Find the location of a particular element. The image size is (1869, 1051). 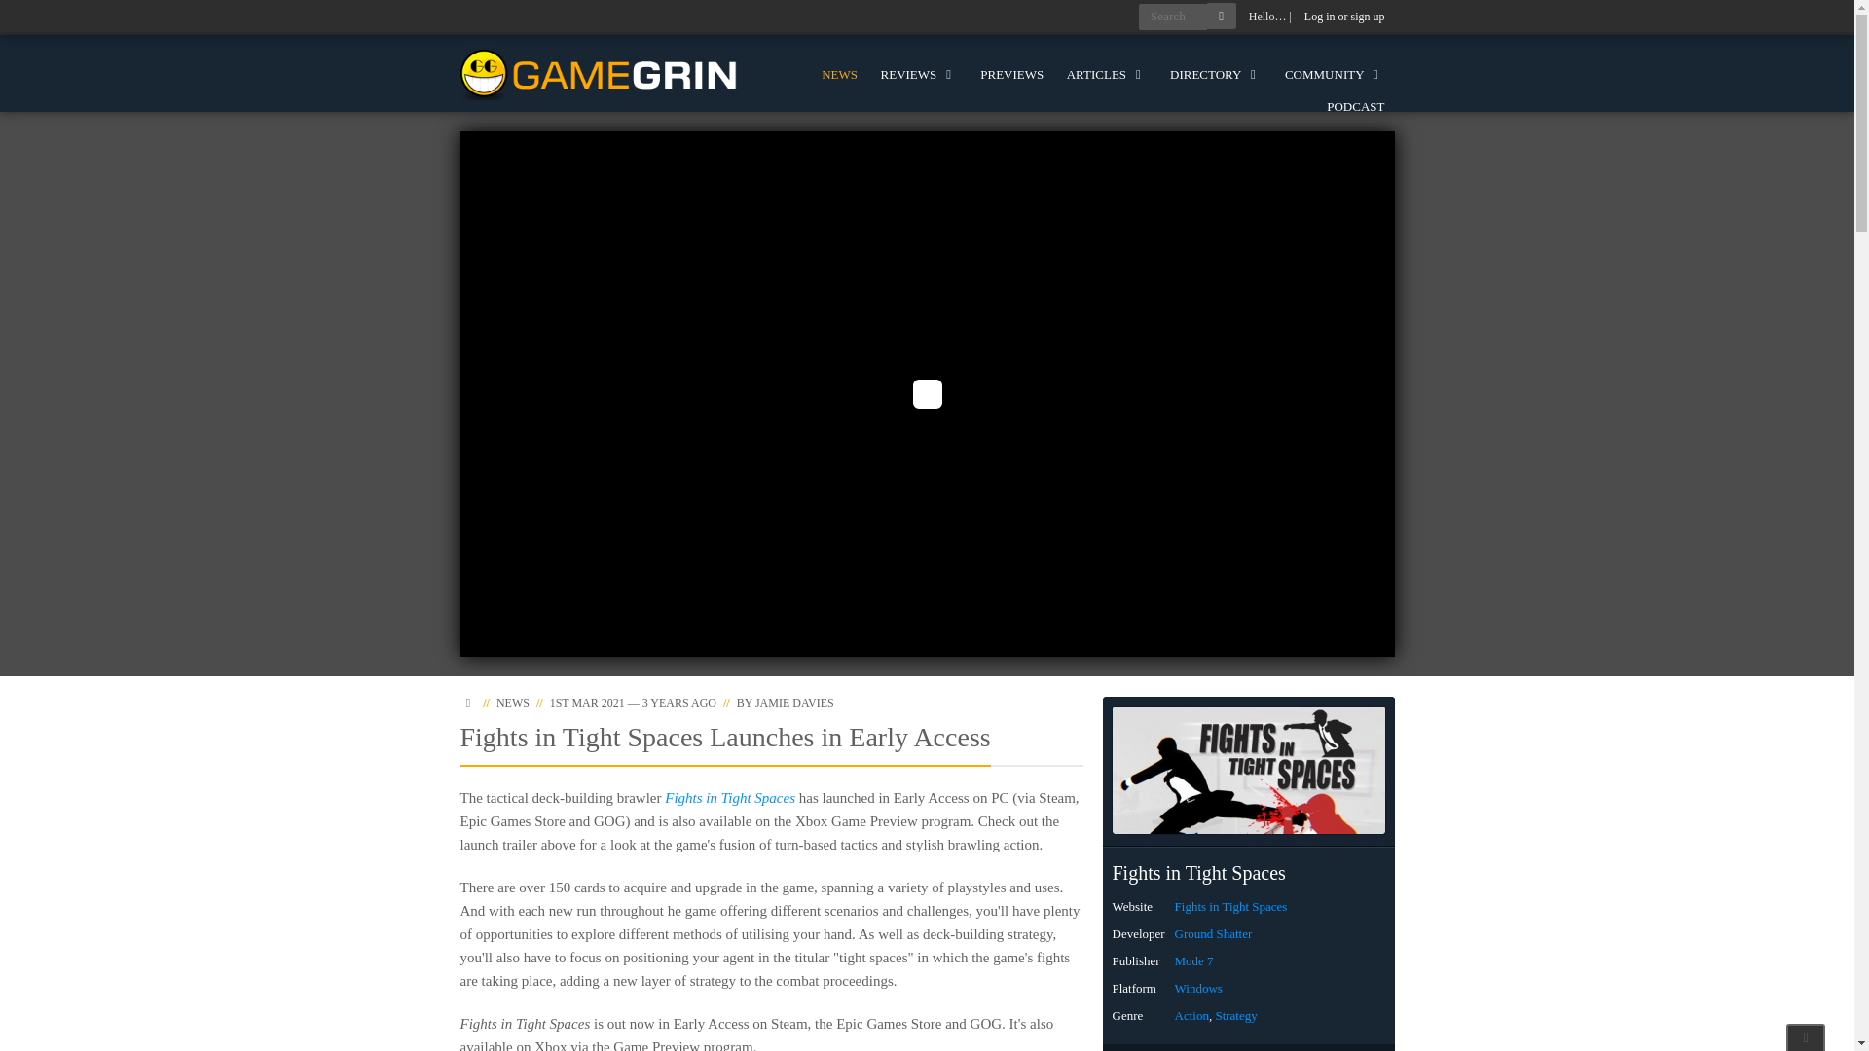

PODCAST is located at coordinates (1355, 106).